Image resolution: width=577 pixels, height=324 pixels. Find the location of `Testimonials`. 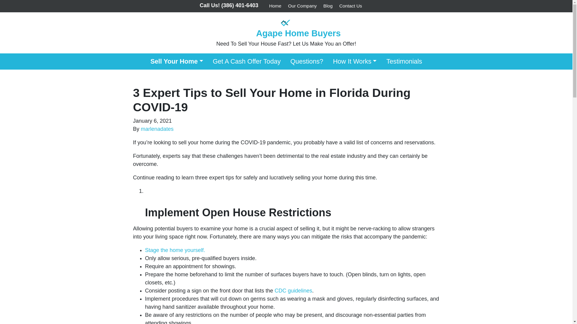

Testimonials is located at coordinates (404, 61).